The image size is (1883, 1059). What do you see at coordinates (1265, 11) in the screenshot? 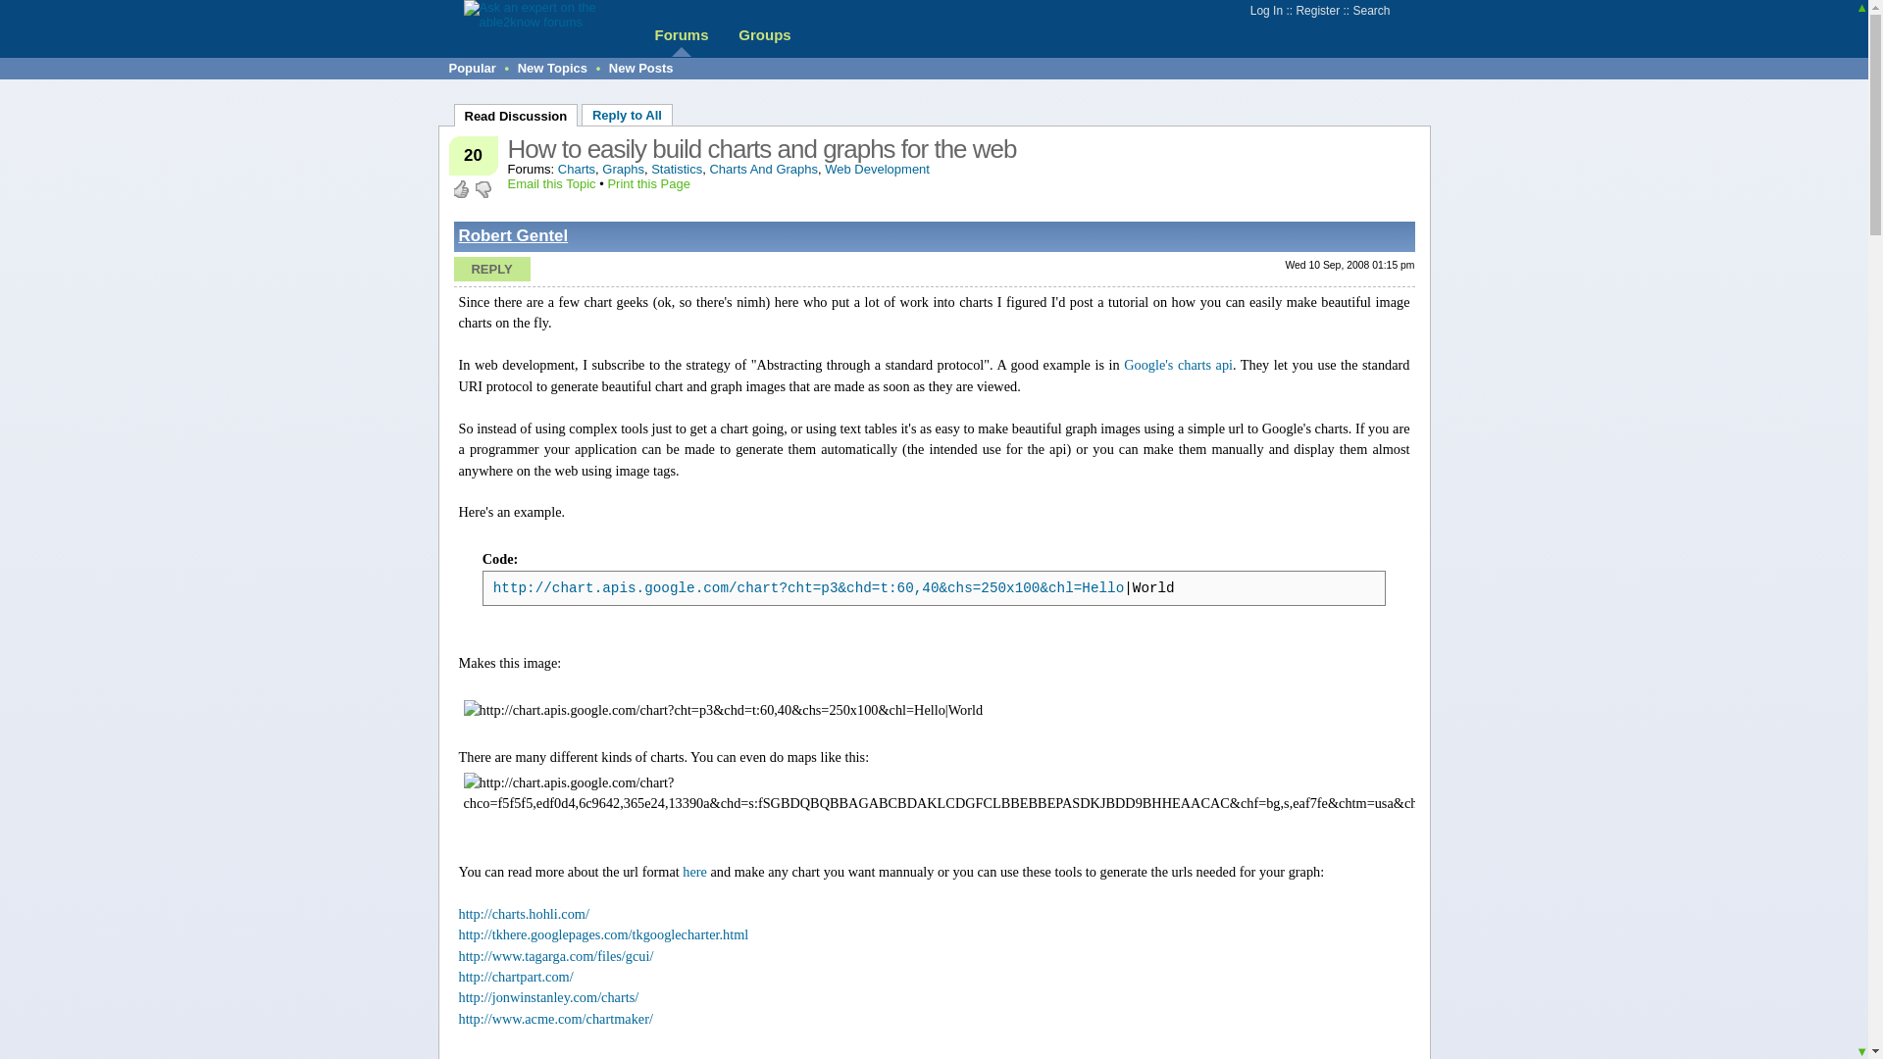
I see `Log In` at bounding box center [1265, 11].